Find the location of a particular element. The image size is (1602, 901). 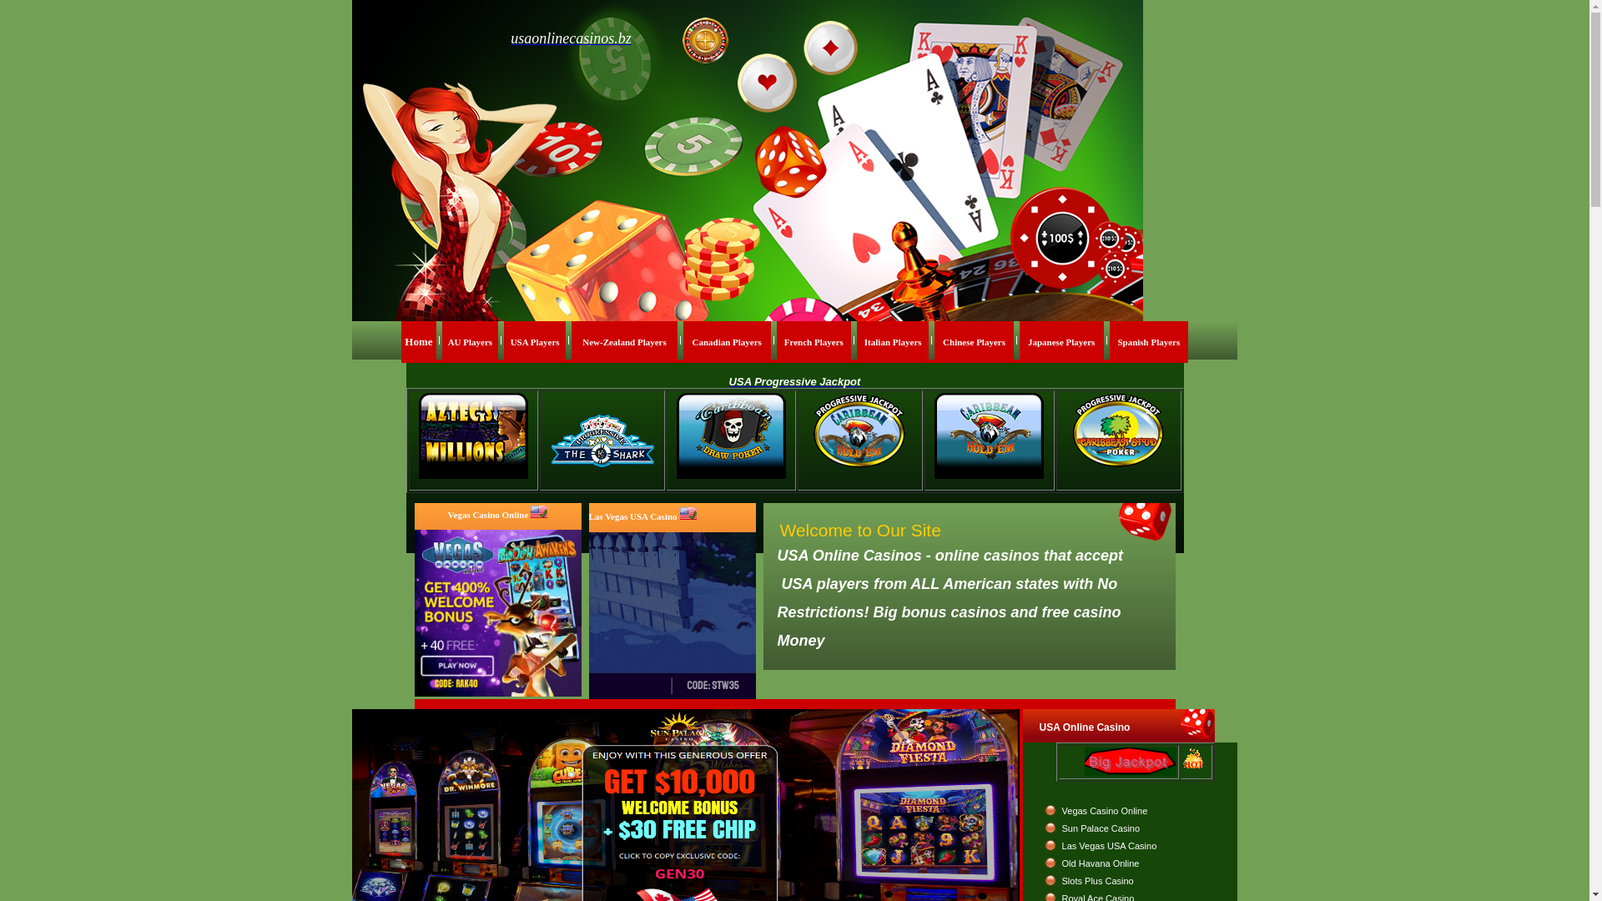

Slots Plus Casino is located at coordinates (1098, 881).